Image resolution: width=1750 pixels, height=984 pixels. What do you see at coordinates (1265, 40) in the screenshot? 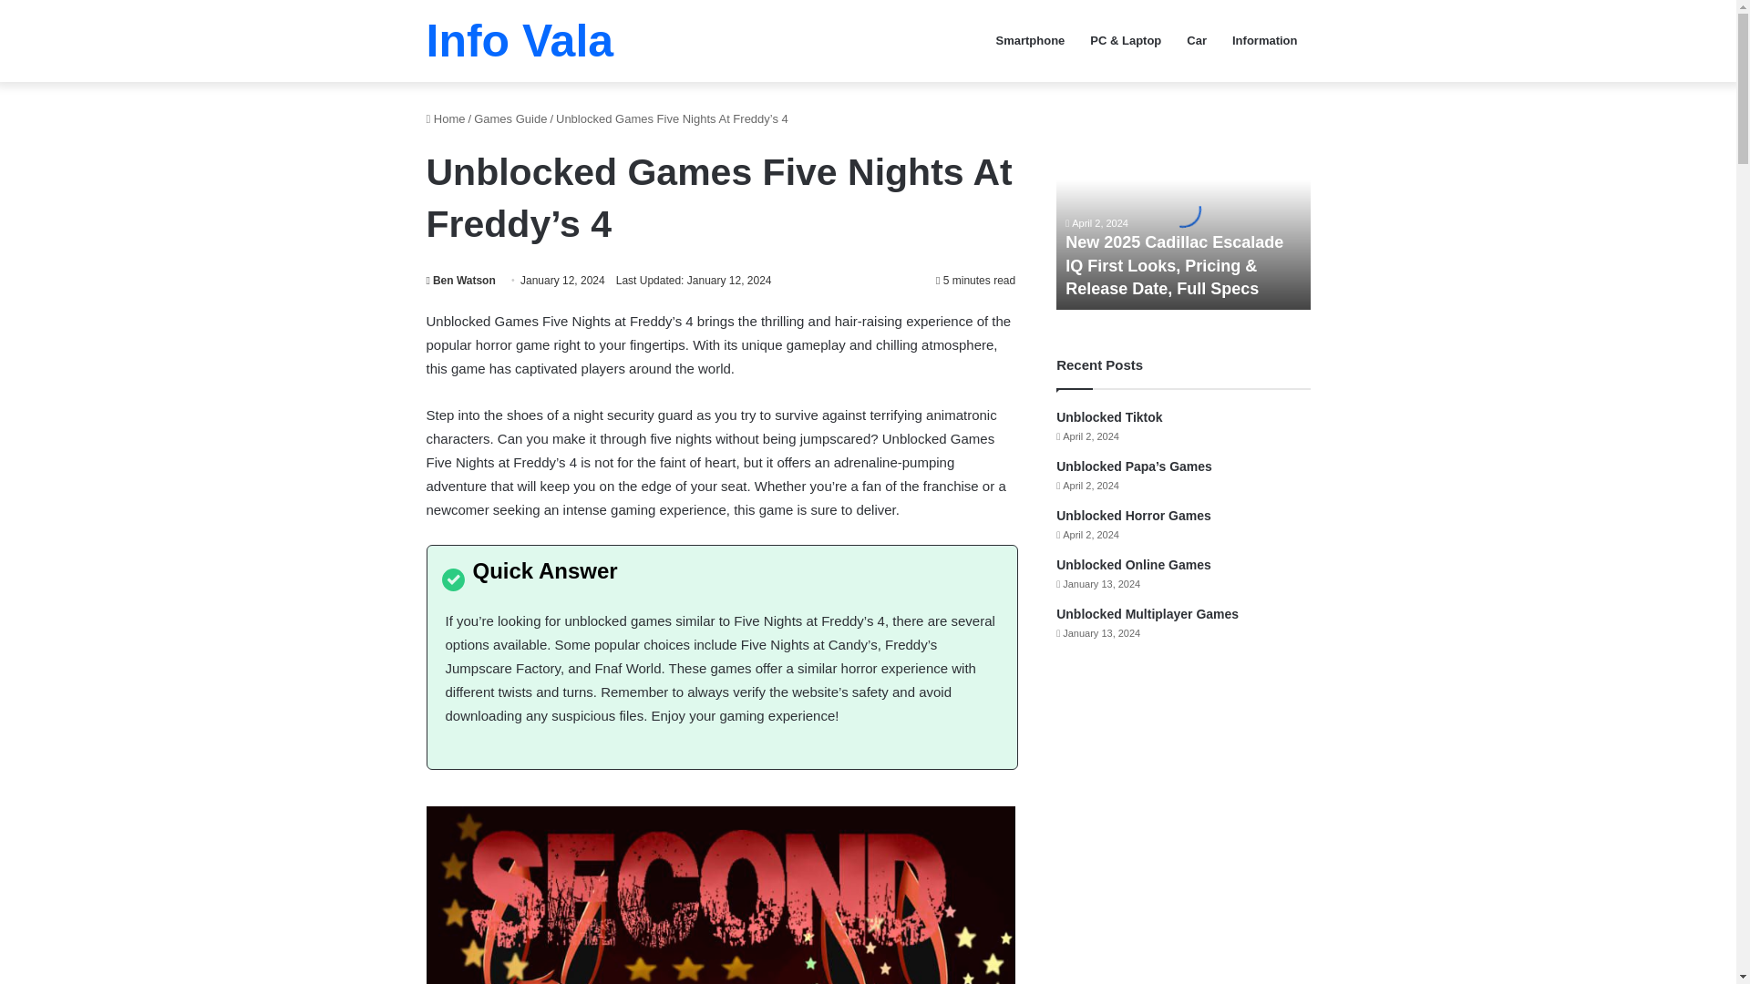
I see `Information` at bounding box center [1265, 40].